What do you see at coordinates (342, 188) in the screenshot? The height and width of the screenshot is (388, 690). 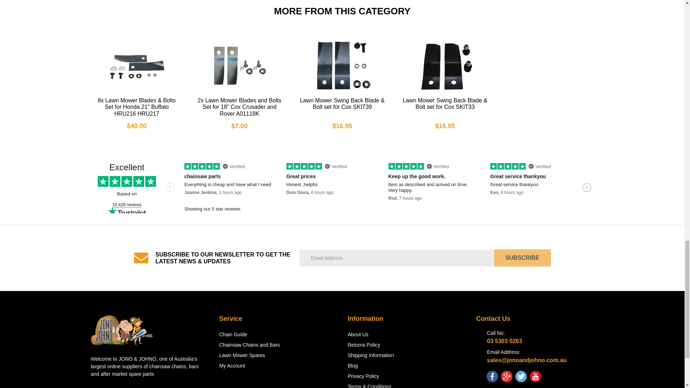 I see `Customer reviews powered by Trustpilot` at bounding box center [342, 188].